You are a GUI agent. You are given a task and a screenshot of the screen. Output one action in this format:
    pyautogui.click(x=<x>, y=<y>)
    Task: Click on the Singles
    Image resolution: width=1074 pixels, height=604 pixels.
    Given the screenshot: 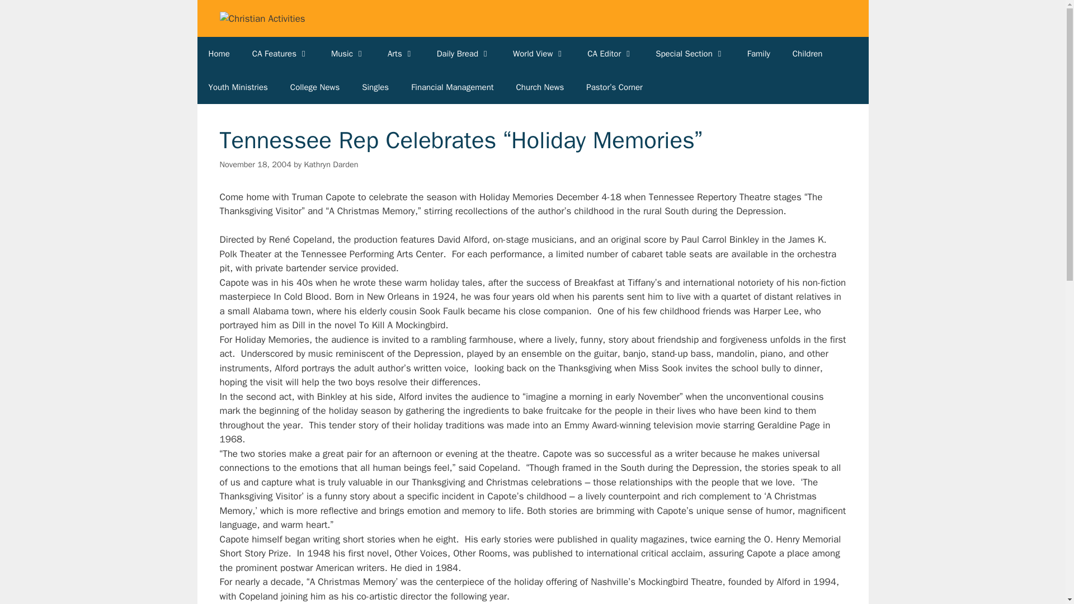 What is the action you would take?
    pyautogui.click(x=375, y=87)
    